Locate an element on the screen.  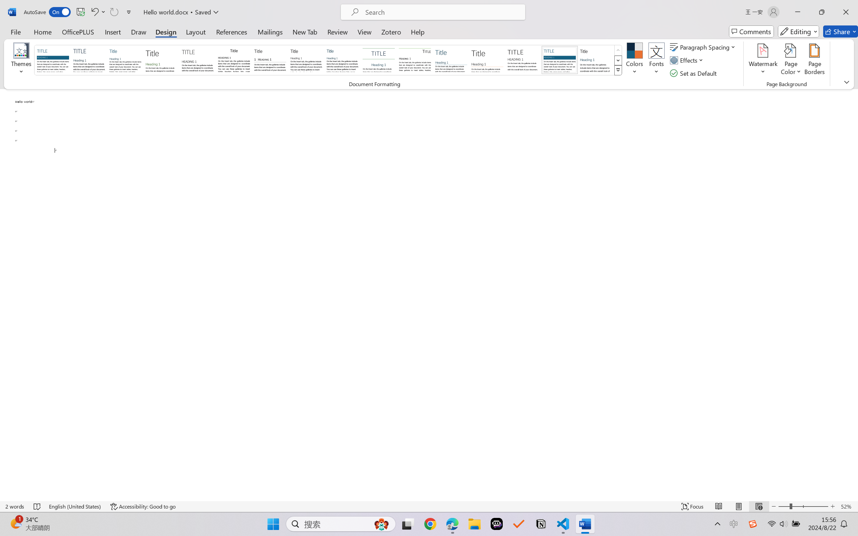
Accessibility Checker Accessibility: Good to go is located at coordinates (143, 507).